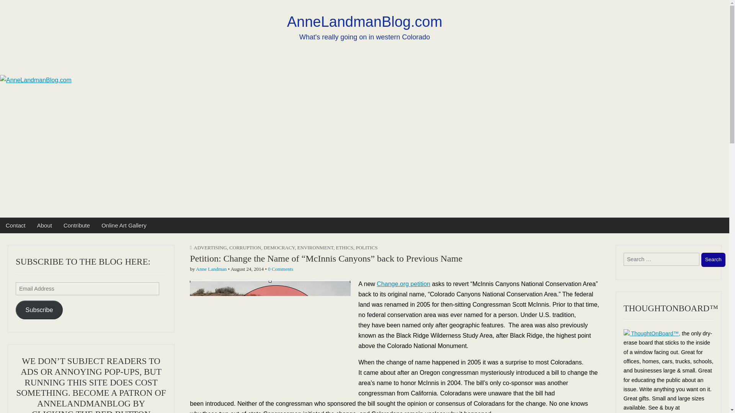 The height and width of the screenshot is (413, 735). Describe the element at coordinates (211, 268) in the screenshot. I see `Posts by Anne Landman` at that location.